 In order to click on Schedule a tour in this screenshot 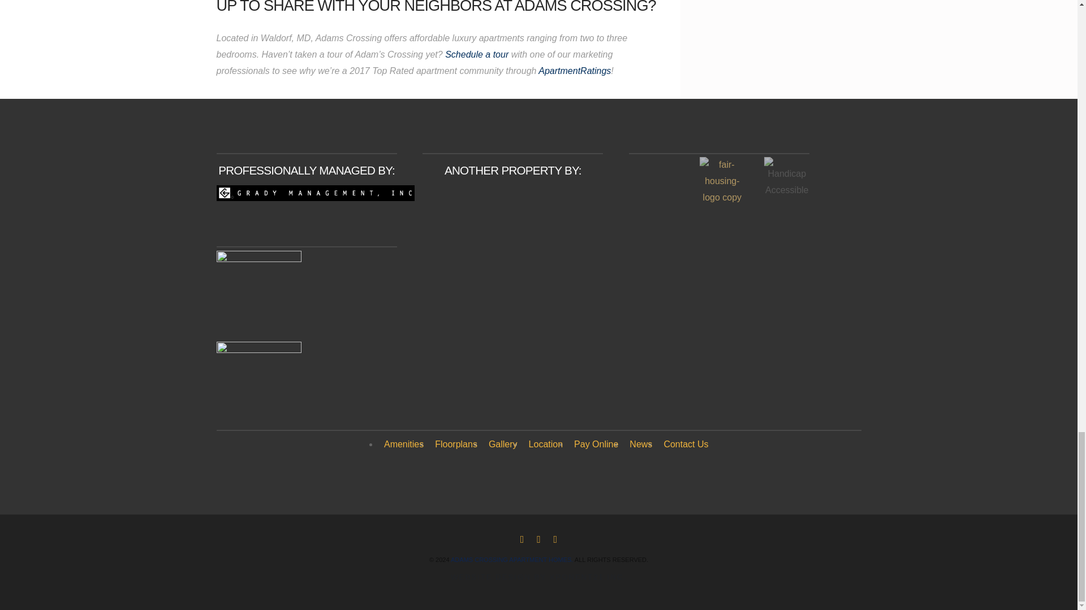, I will do `click(479, 54)`.